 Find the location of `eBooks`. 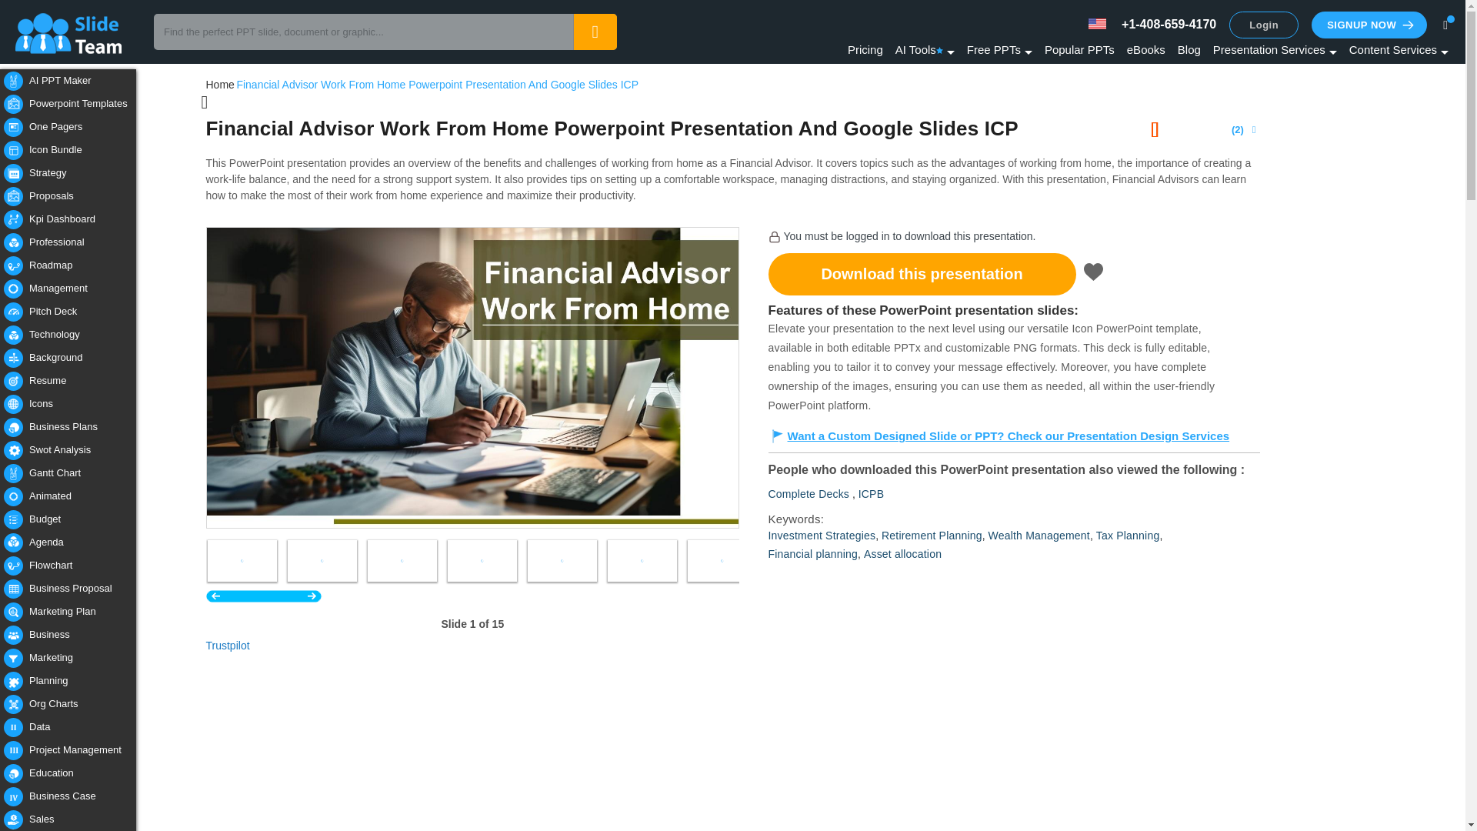

eBooks is located at coordinates (1145, 49).